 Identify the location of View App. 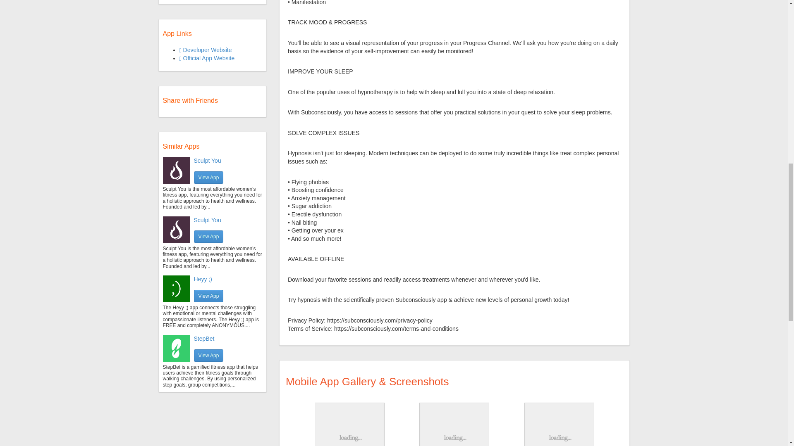
(208, 236).